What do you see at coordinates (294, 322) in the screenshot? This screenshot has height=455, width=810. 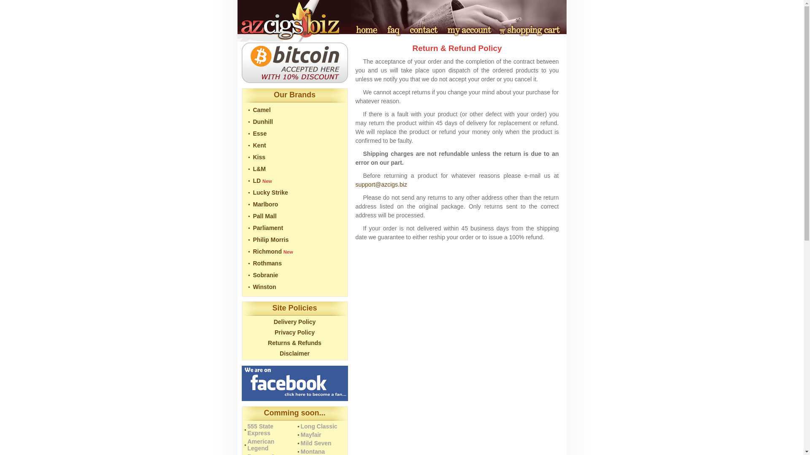 I see `Delivery Policy` at bounding box center [294, 322].